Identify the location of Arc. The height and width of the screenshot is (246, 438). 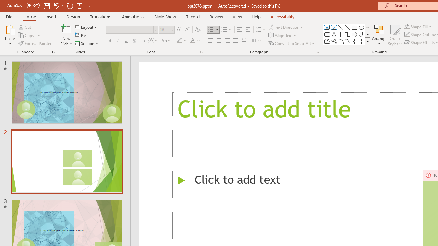
(341, 41).